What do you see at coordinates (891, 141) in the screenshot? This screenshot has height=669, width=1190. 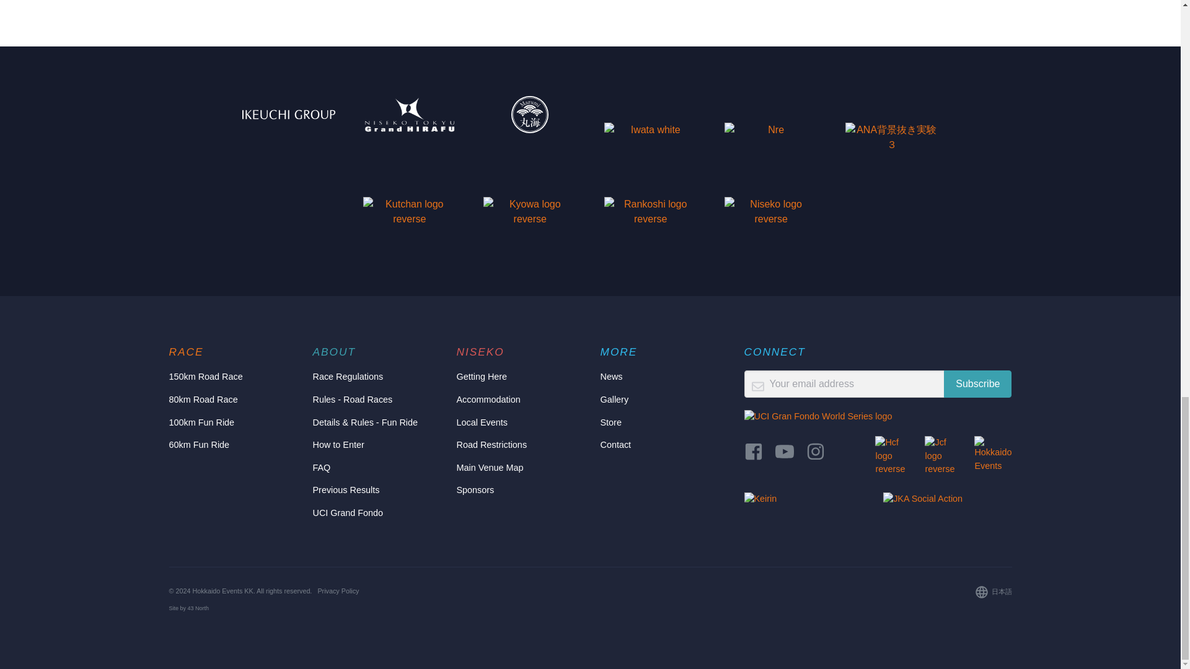 I see `ANA` at bounding box center [891, 141].